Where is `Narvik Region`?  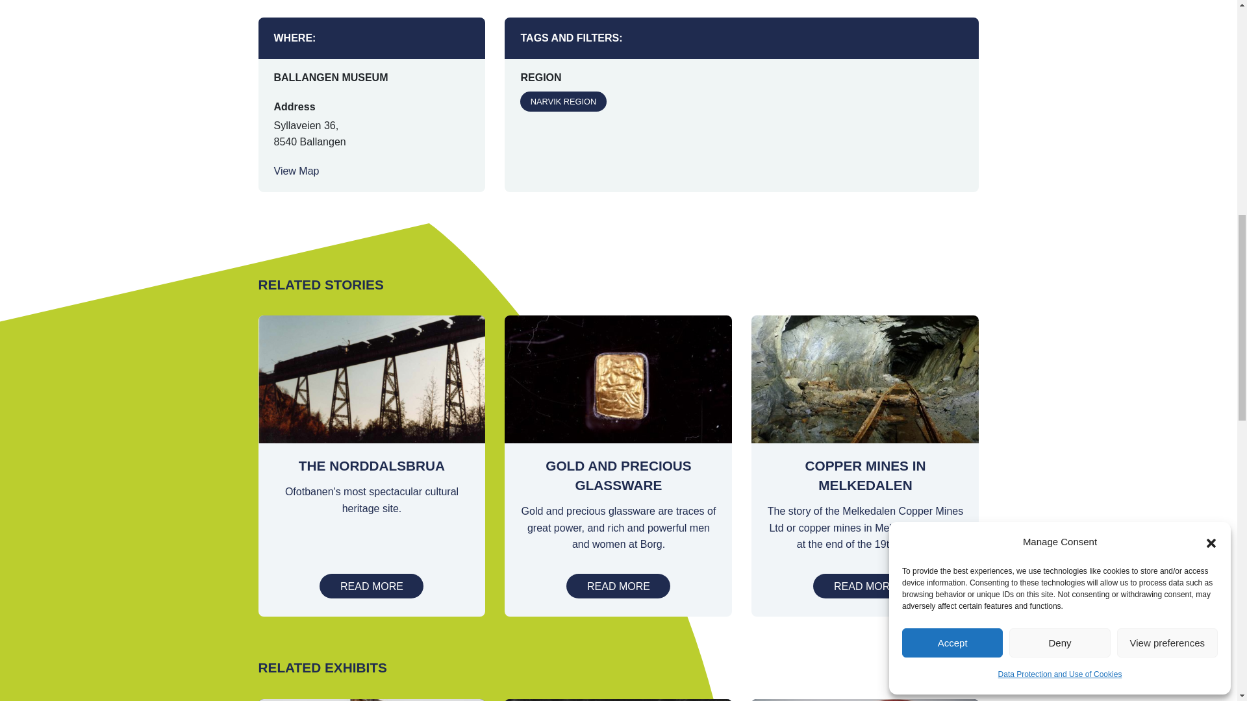 Narvik Region is located at coordinates (562, 101).